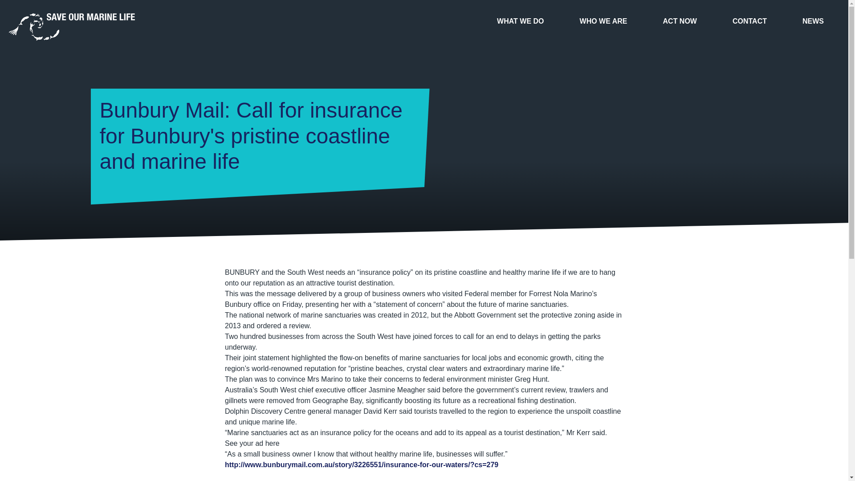 The width and height of the screenshot is (855, 481). Describe the element at coordinates (813, 21) in the screenshot. I see `NEWS` at that location.